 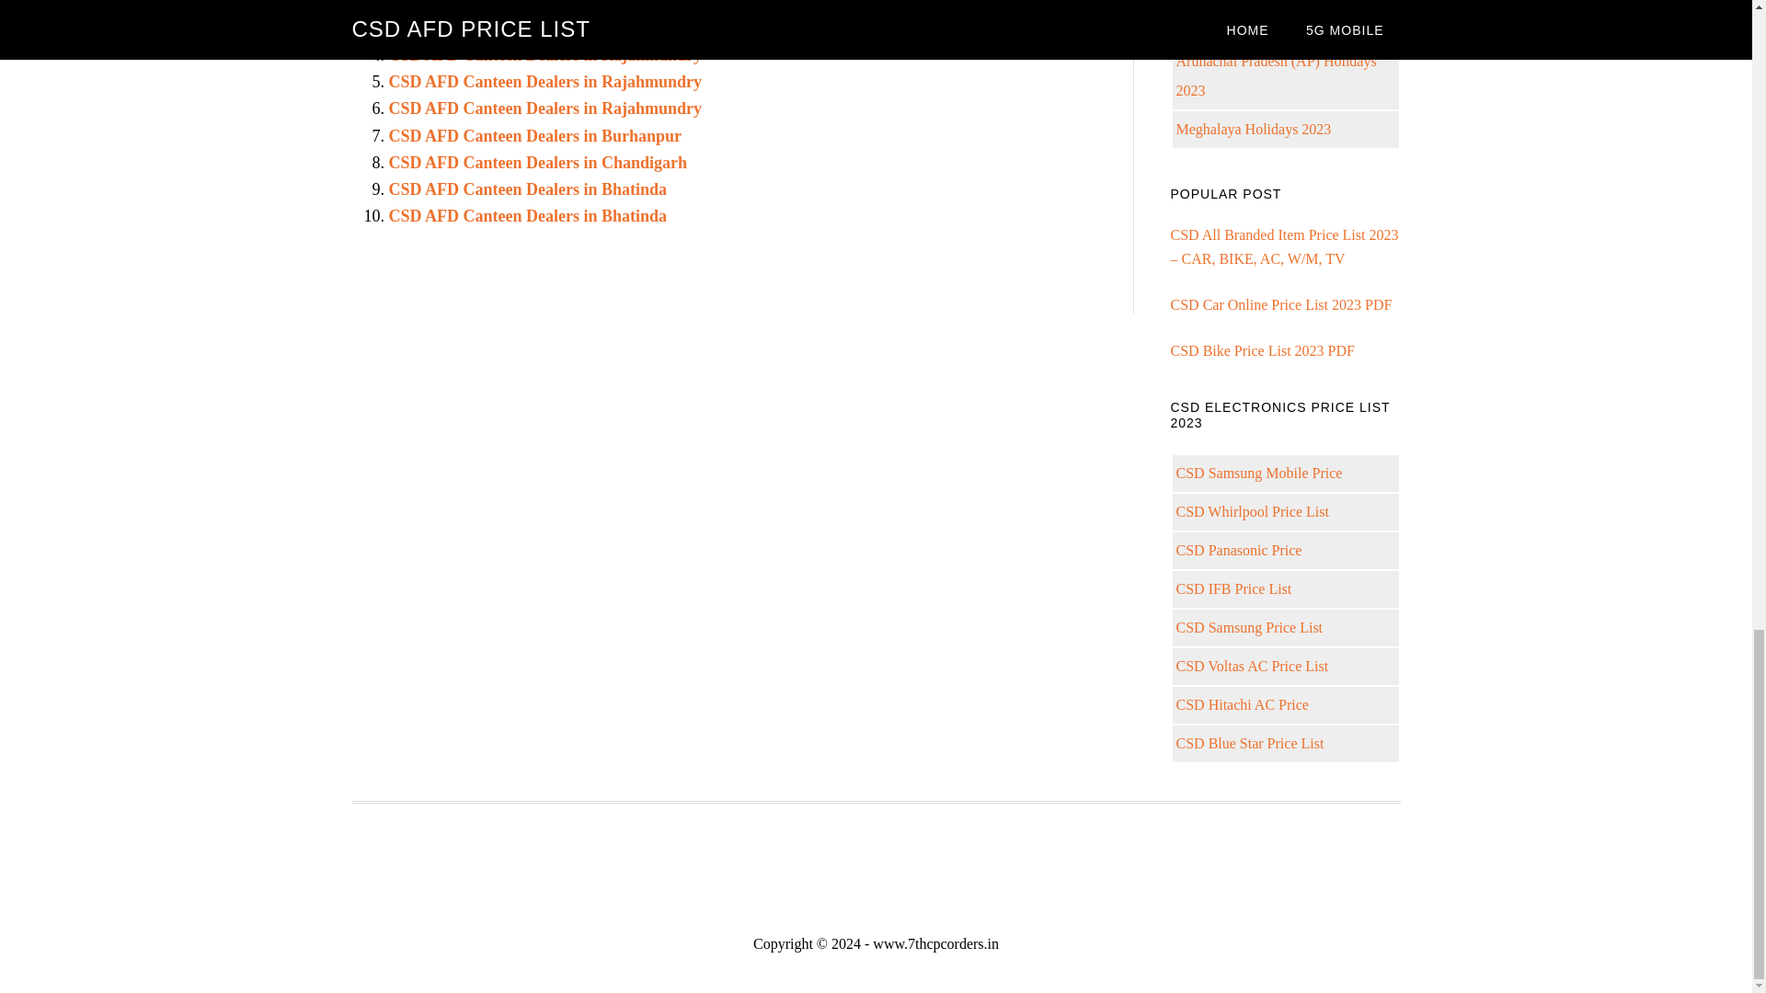 I want to click on CSD AFD Canteen Dealers in Chandigarh, so click(x=537, y=162).